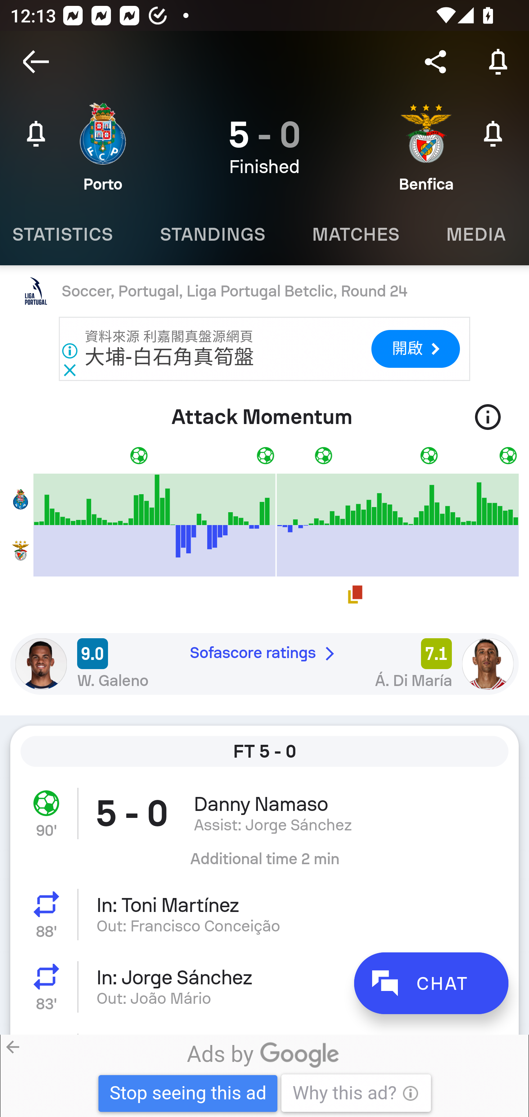 The height and width of the screenshot is (1117, 529). I want to click on CHAT, so click(431, 983).